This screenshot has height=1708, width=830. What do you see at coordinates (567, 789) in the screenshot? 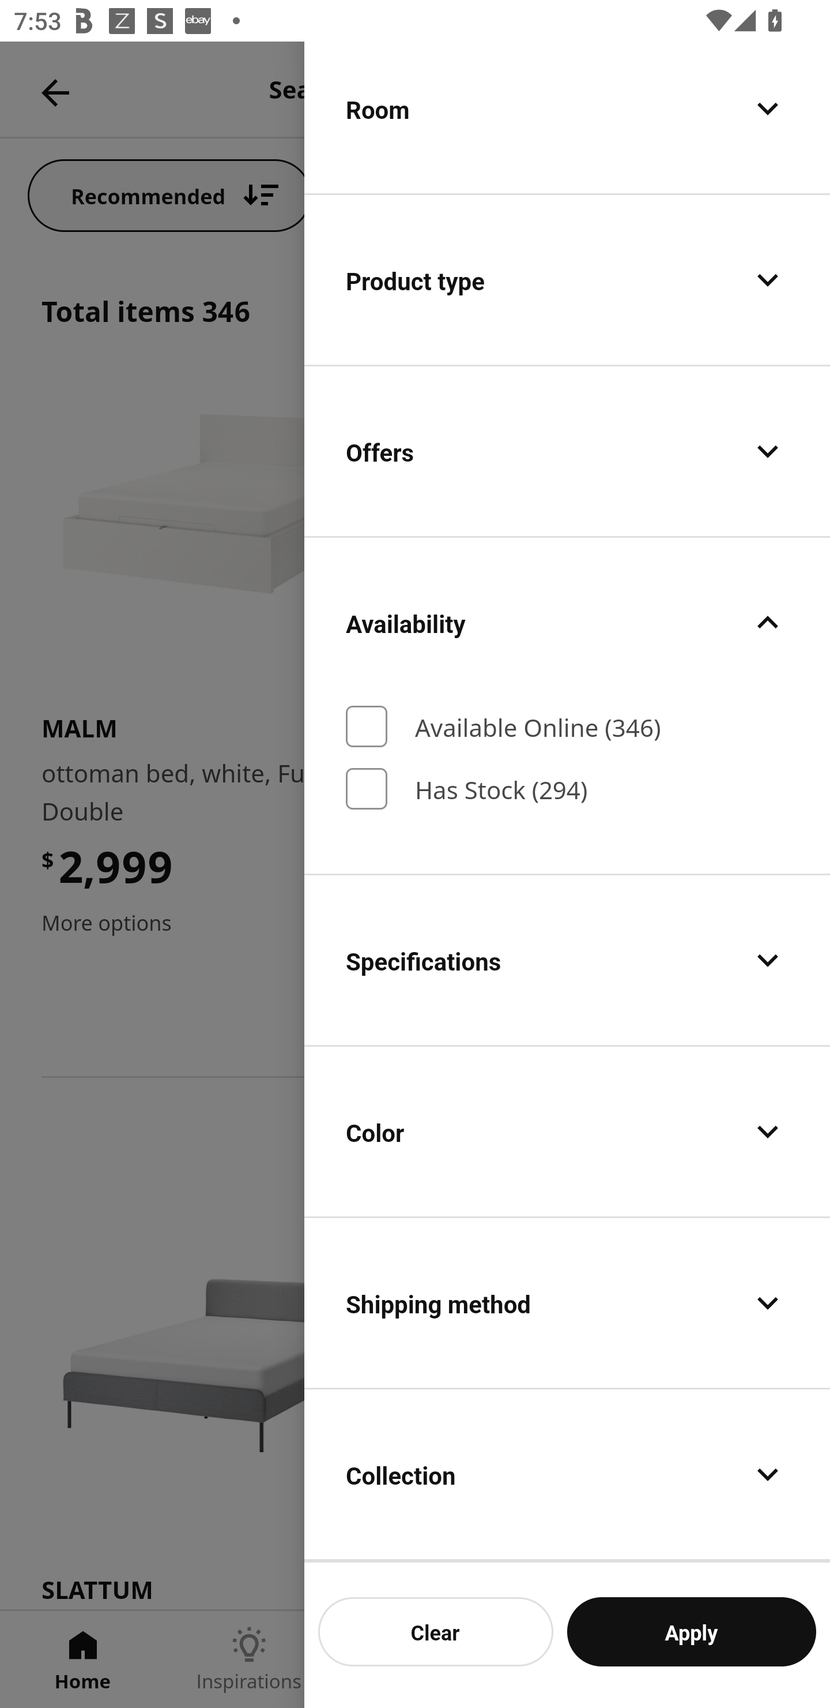
I see `Has Stock (294)` at bounding box center [567, 789].